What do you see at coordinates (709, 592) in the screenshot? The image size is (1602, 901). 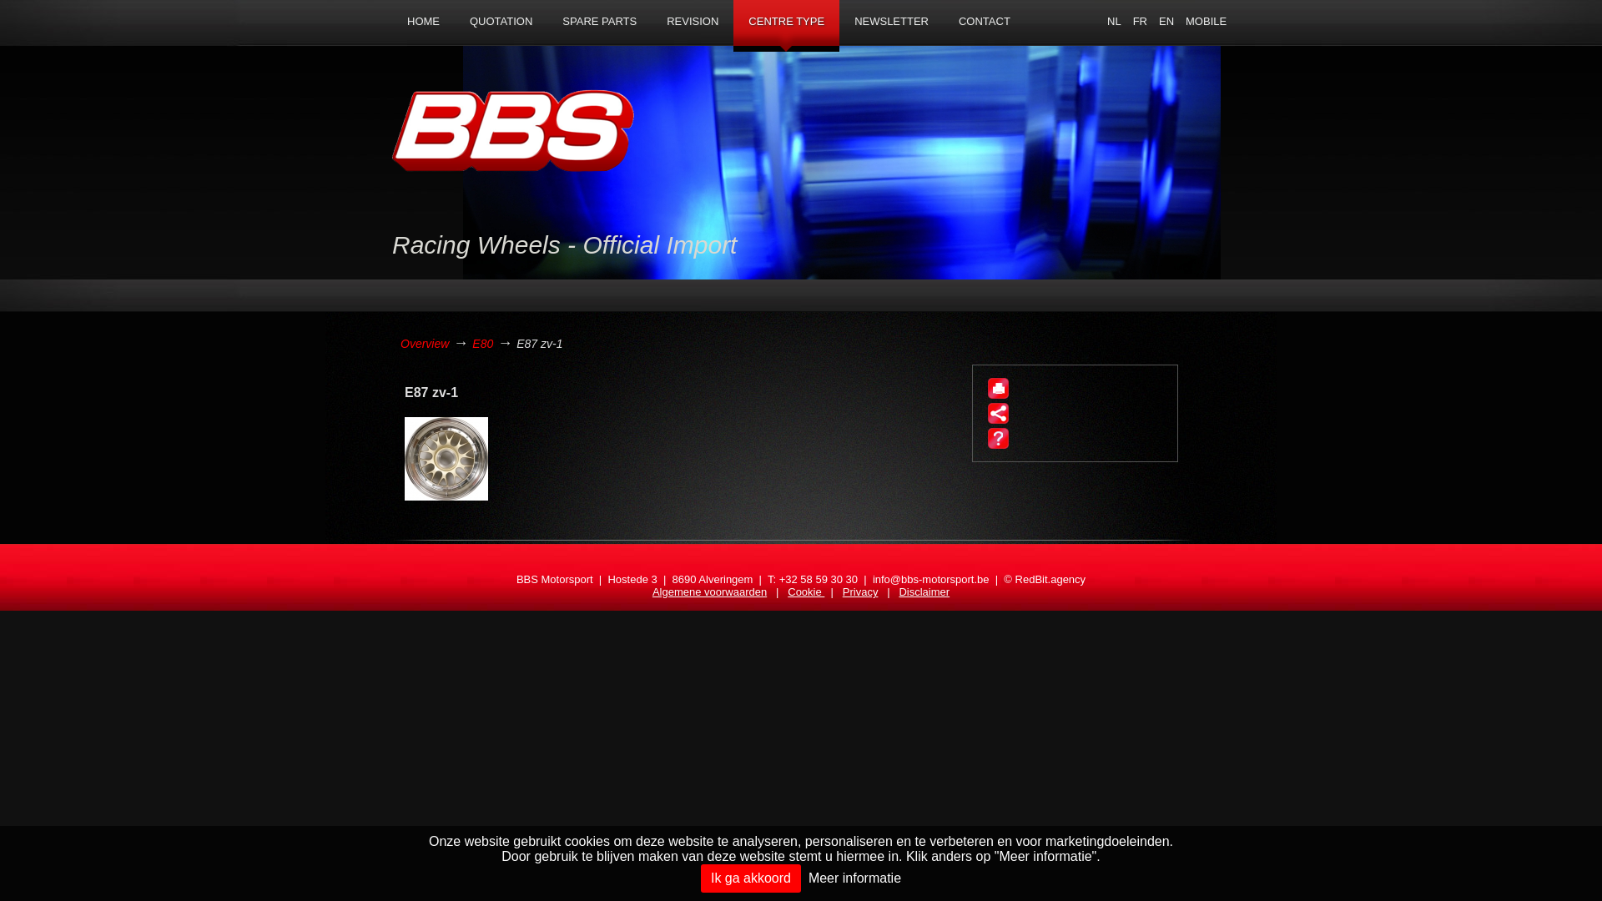 I see `Algemene voorwaarden` at bounding box center [709, 592].